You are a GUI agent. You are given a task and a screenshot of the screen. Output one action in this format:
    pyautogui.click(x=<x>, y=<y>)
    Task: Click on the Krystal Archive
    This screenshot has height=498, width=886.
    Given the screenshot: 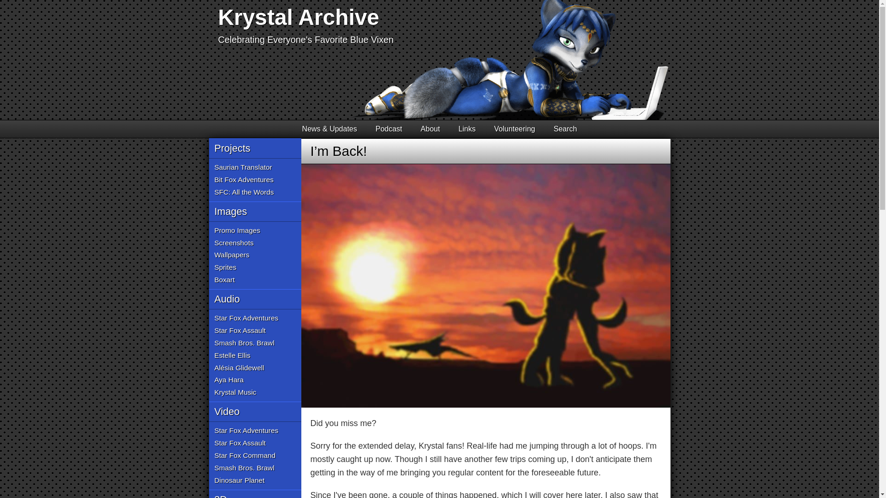 What is the action you would take?
    pyautogui.click(x=298, y=17)
    